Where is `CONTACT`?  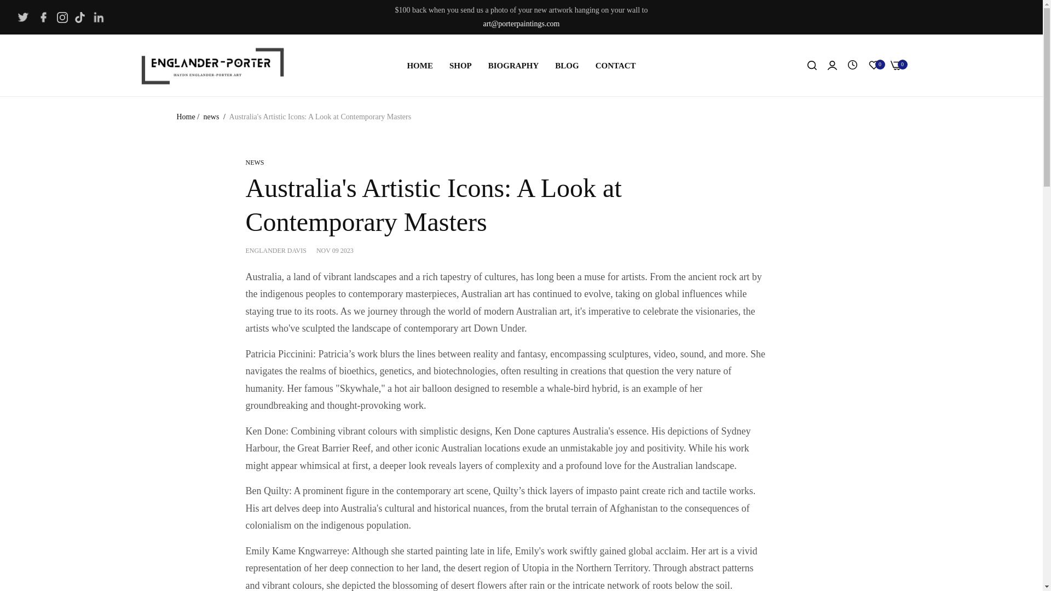
CONTACT is located at coordinates (615, 66).